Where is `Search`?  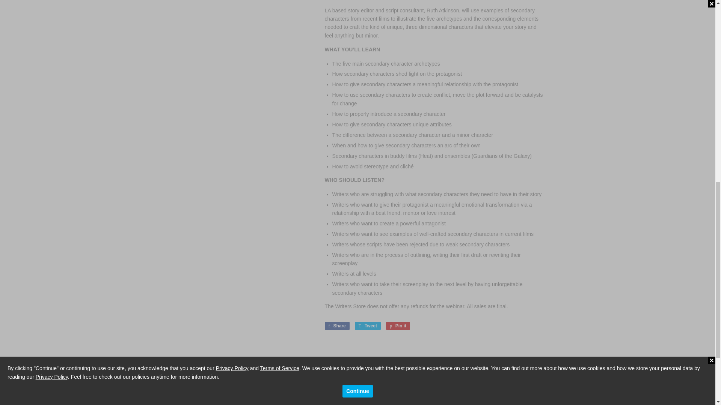 Search is located at coordinates (318, 397).